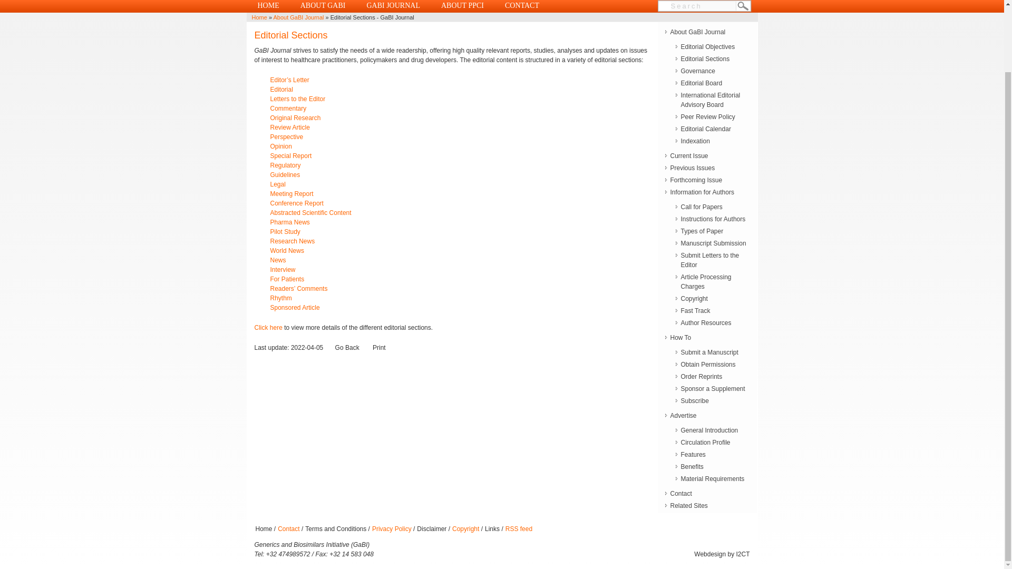  What do you see at coordinates (297, 99) in the screenshot?
I see `Letters to the Editor` at bounding box center [297, 99].